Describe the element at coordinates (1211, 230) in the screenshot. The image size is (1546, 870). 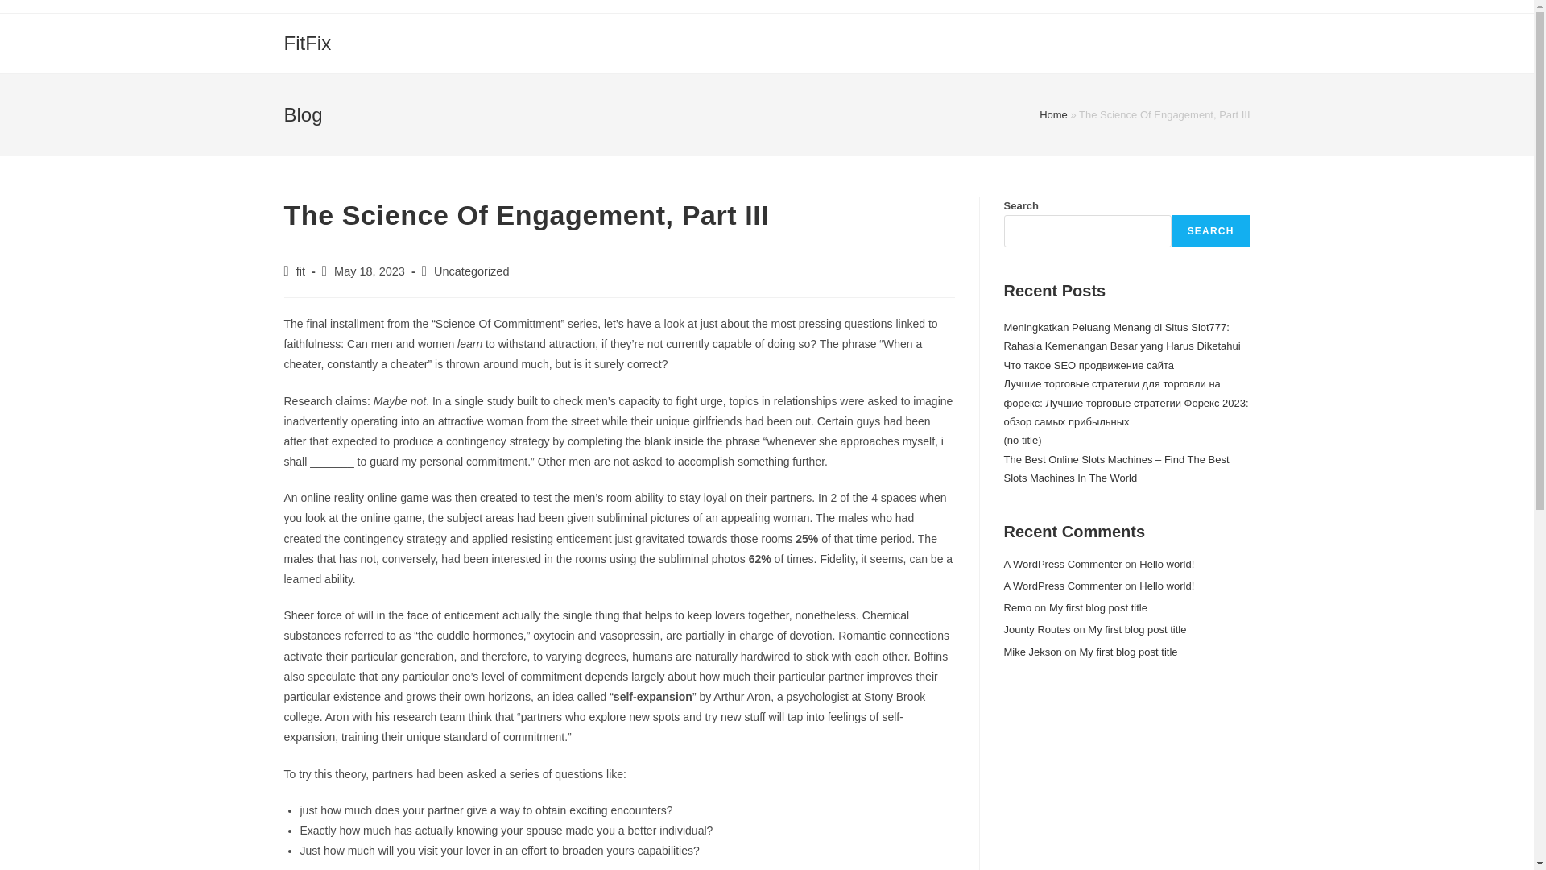
I see `SEARCH` at that location.